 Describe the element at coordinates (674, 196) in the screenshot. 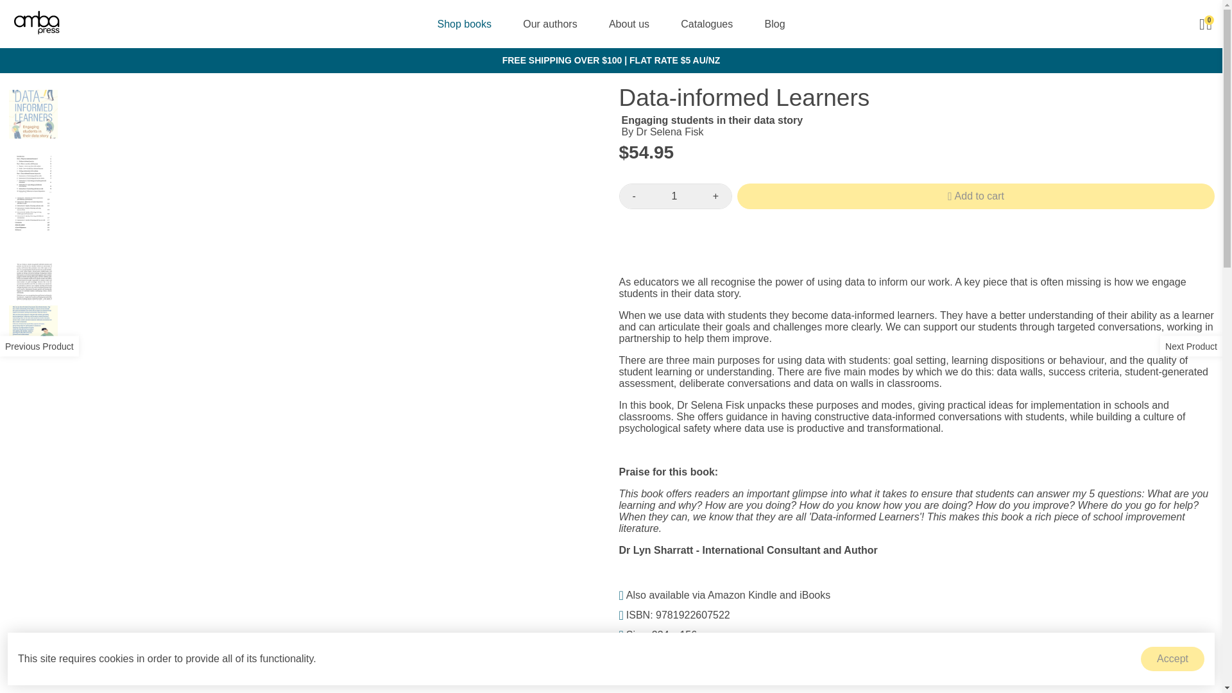

I see `1` at that location.